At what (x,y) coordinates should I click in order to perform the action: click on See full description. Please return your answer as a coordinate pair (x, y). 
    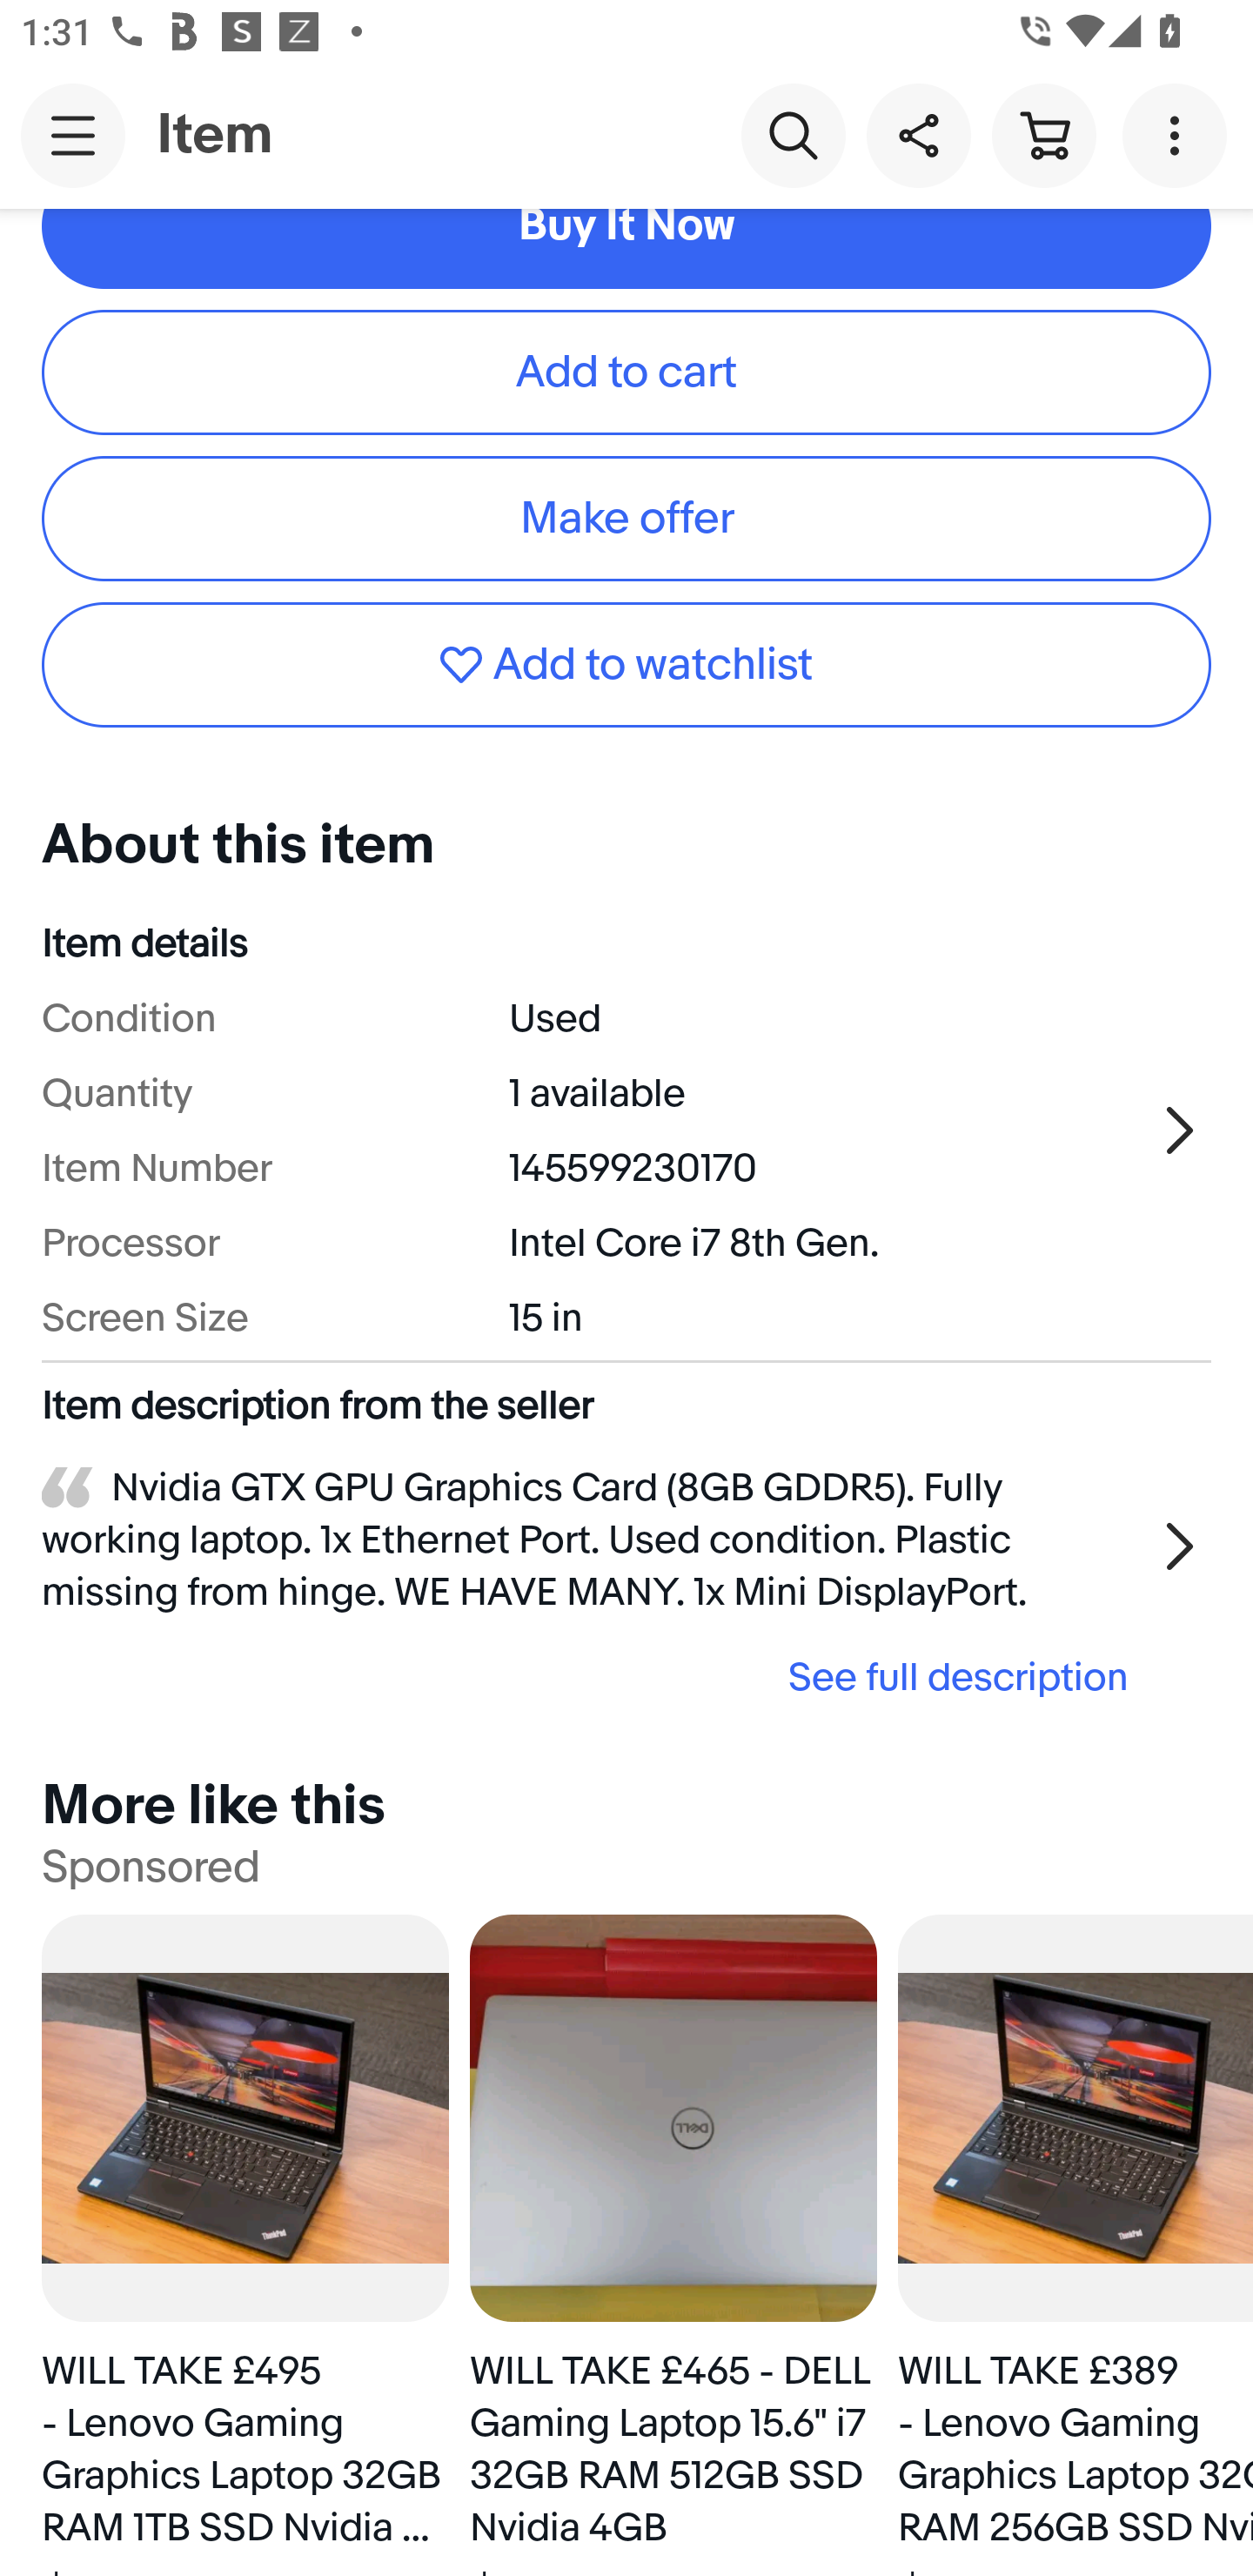
    Looking at the image, I should click on (595, 1678).